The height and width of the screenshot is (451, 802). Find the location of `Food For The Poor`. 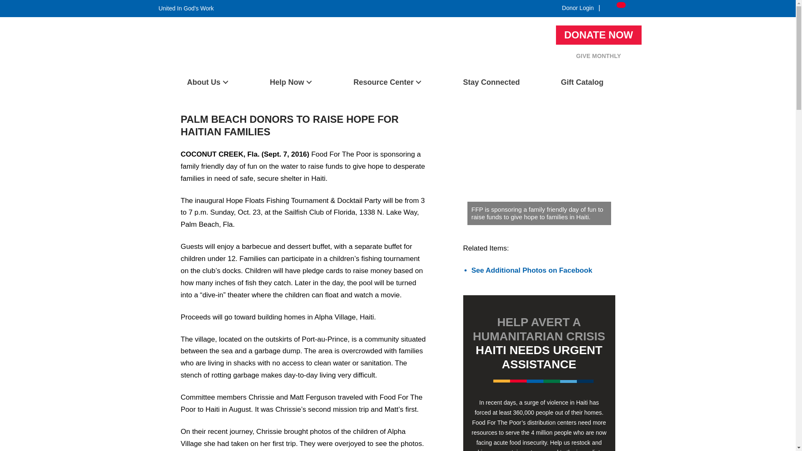

Food For The Poor is located at coordinates (184, 67).